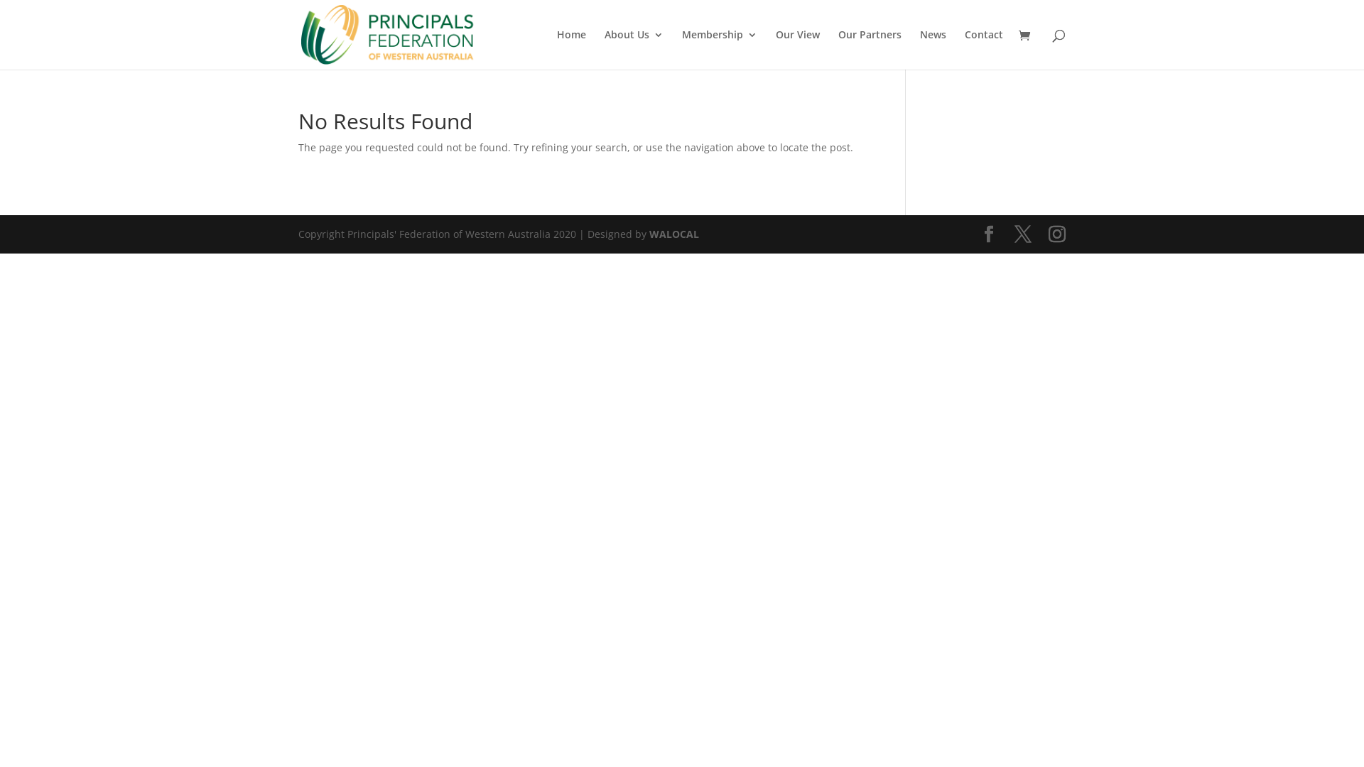  Describe the element at coordinates (798, 50) in the screenshot. I see `Our View` at that location.